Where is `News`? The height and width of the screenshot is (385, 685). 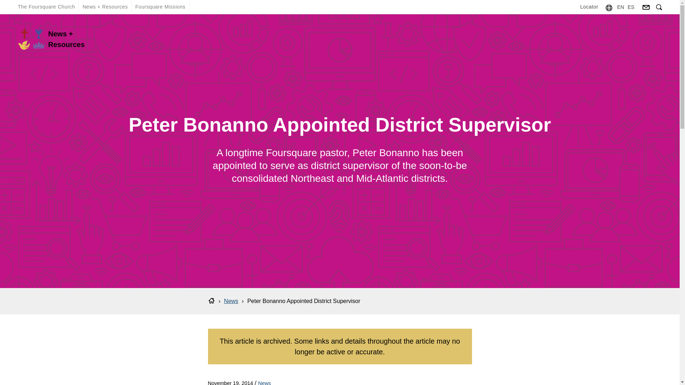
News is located at coordinates (264, 383).